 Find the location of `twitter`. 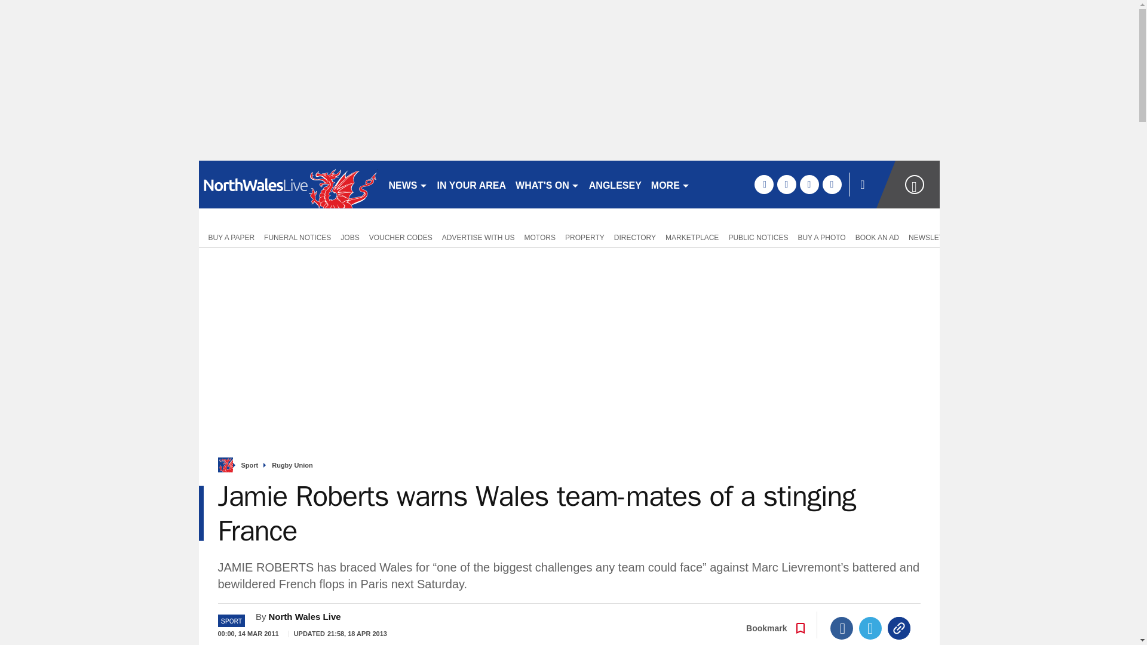

twitter is located at coordinates (786, 184).